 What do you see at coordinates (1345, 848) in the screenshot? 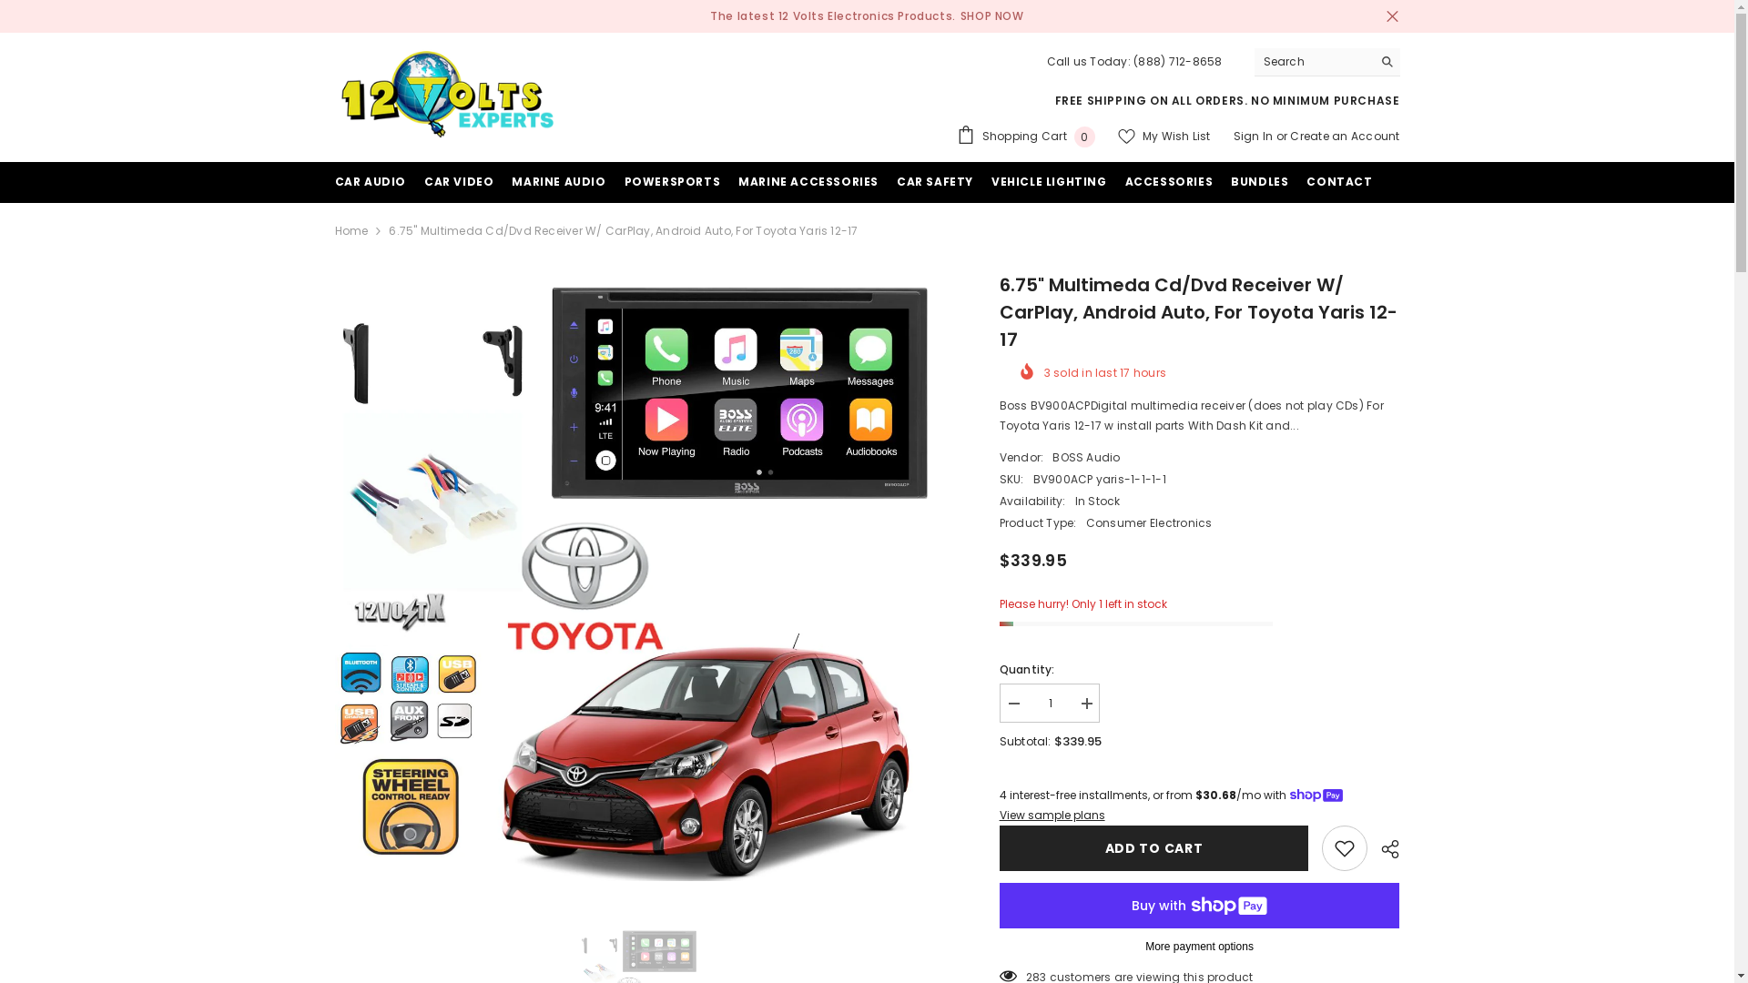
I see `Add to wishlist` at bounding box center [1345, 848].